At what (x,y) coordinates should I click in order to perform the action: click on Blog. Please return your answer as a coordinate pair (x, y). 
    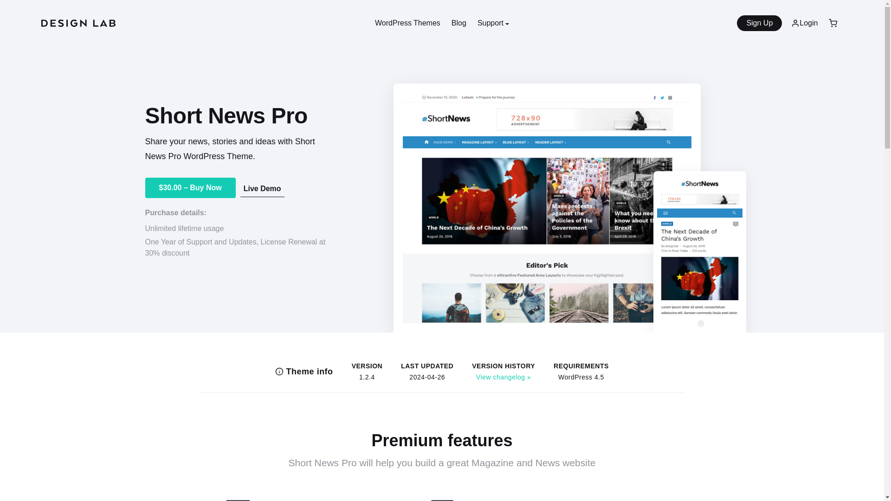
    Looking at the image, I should click on (459, 23).